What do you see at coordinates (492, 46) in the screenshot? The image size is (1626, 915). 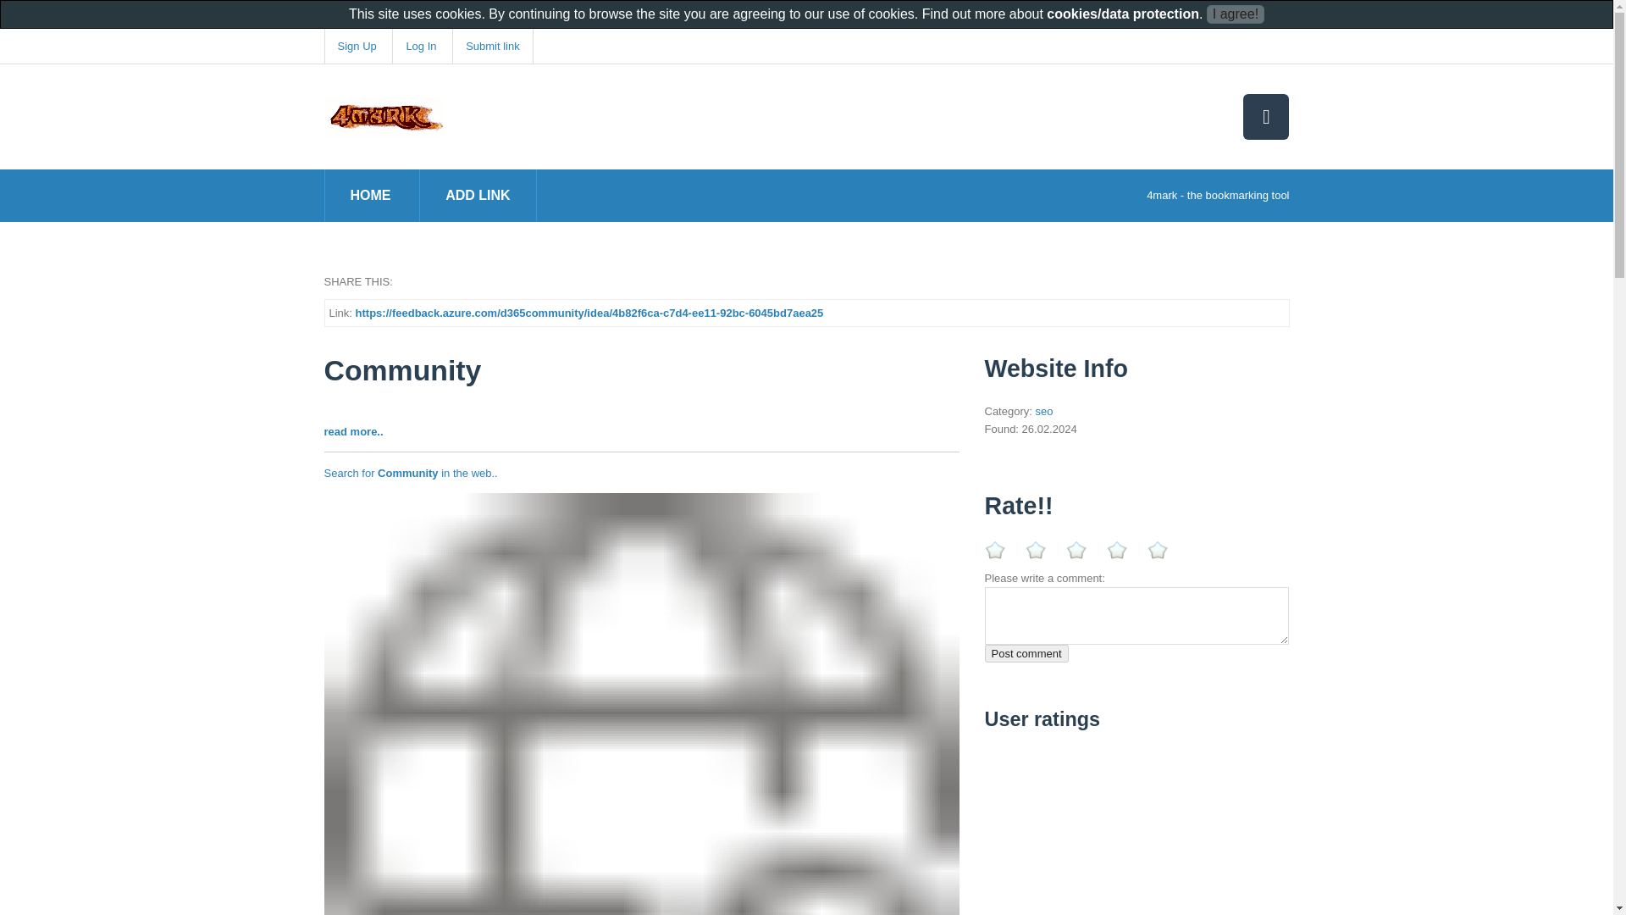 I see `Submit link` at bounding box center [492, 46].